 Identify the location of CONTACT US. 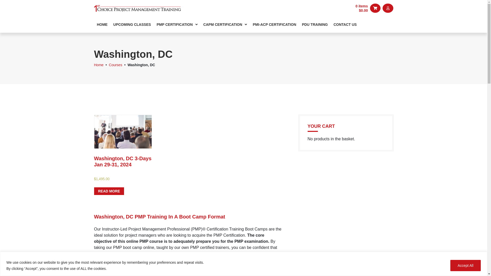
(345, 25).